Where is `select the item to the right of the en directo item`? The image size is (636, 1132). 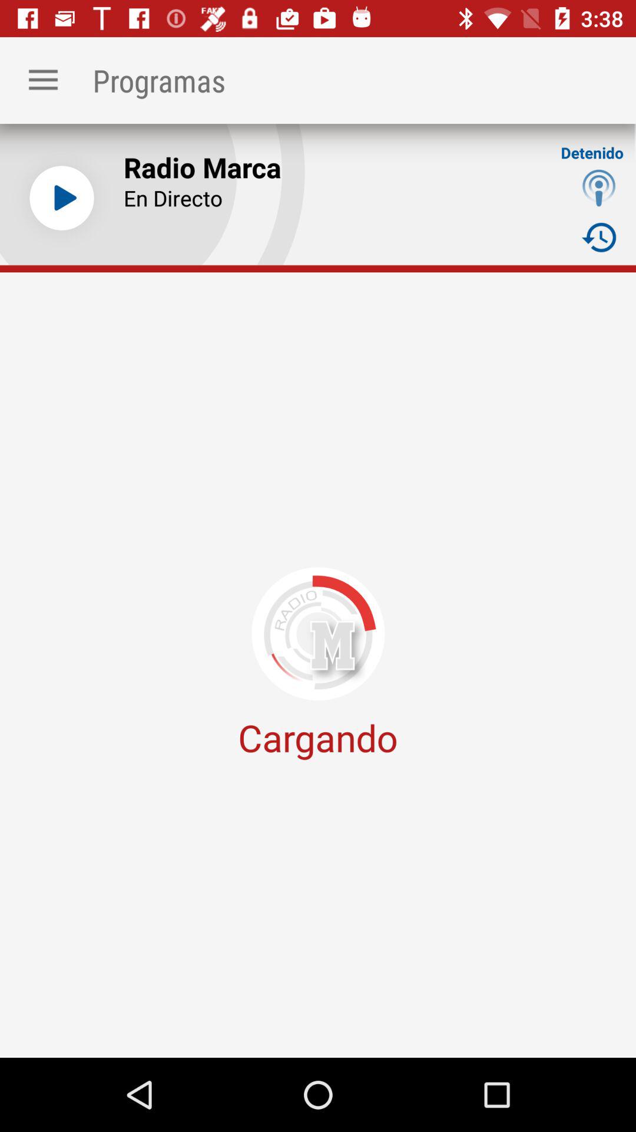
select the item to the right of the en directo item is located at coordinates (598, 237).